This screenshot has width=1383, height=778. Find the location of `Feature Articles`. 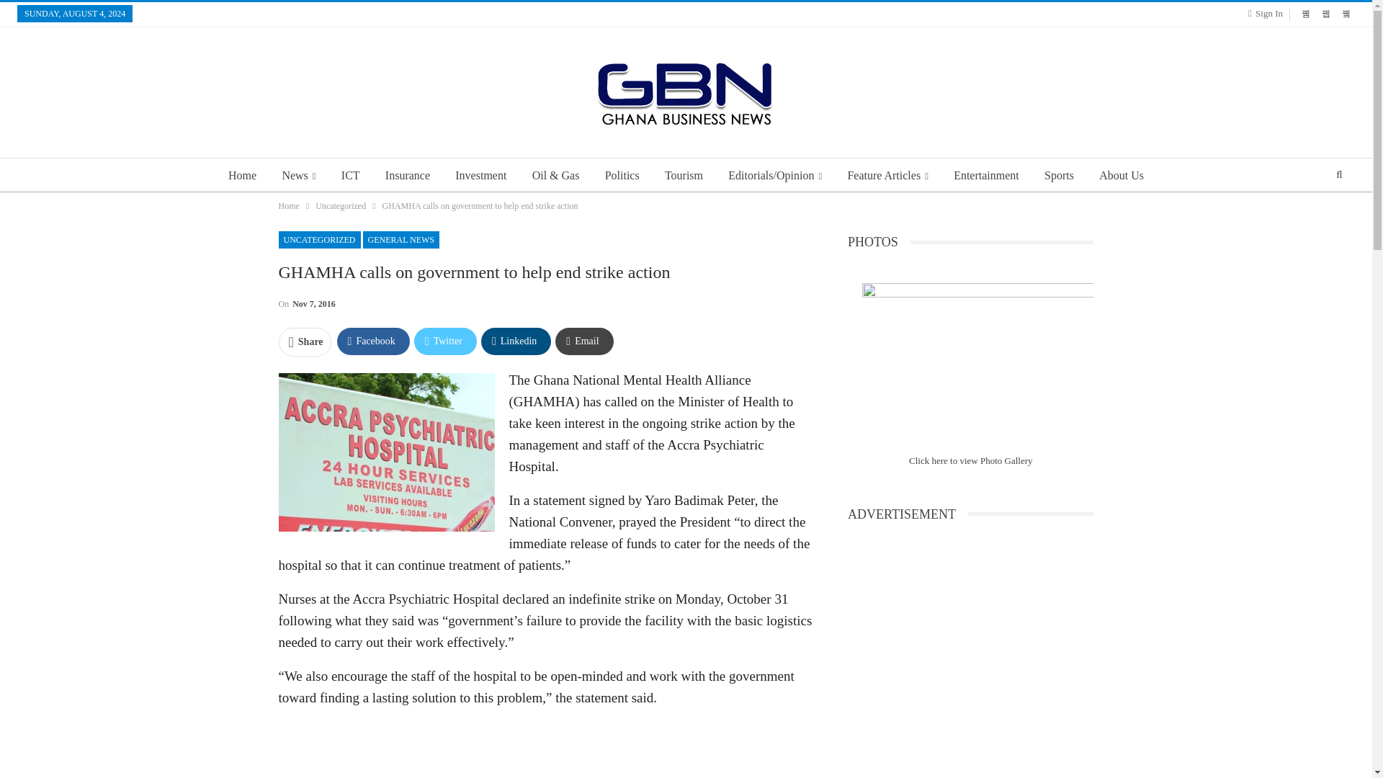

Feature Articles is located at coordinates (887, 176).